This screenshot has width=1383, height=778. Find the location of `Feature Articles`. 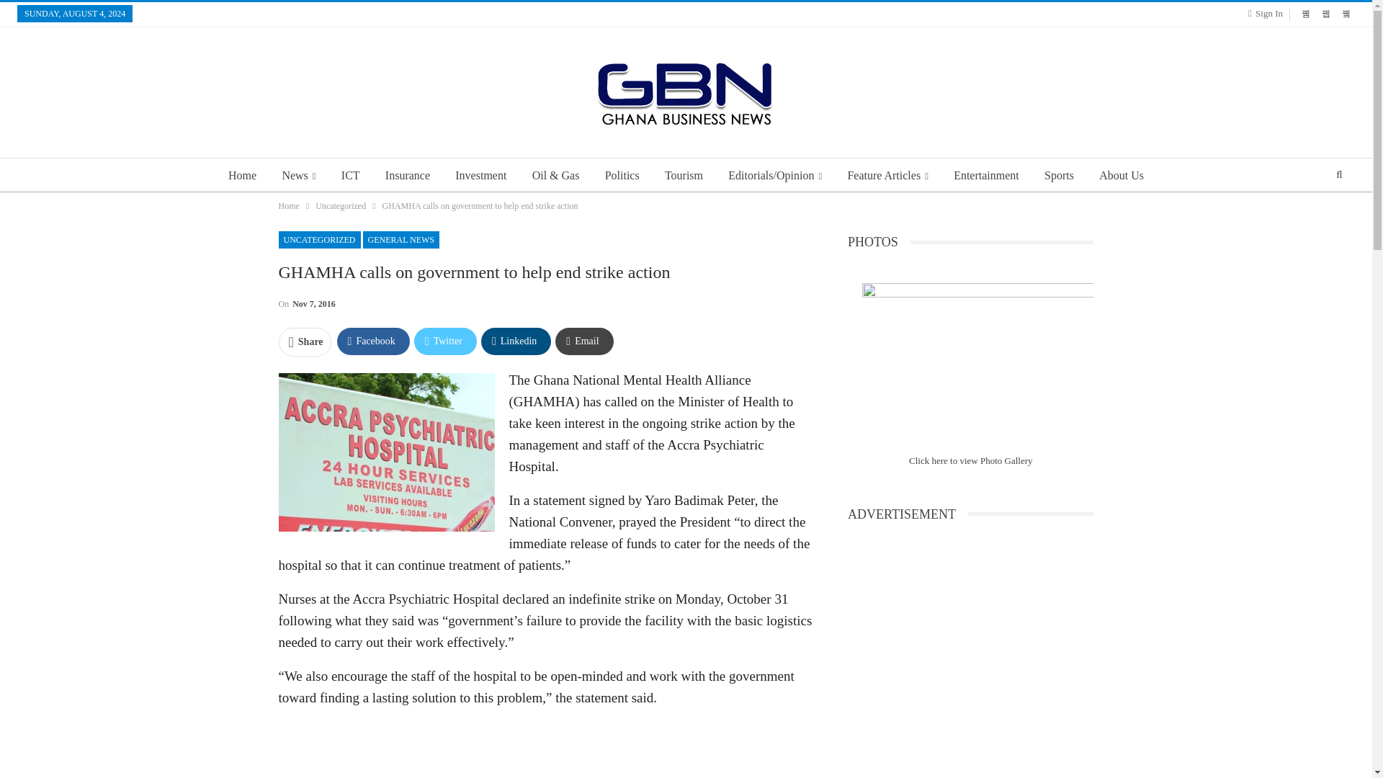

Feature Articles is located at coordinates (887, 176).